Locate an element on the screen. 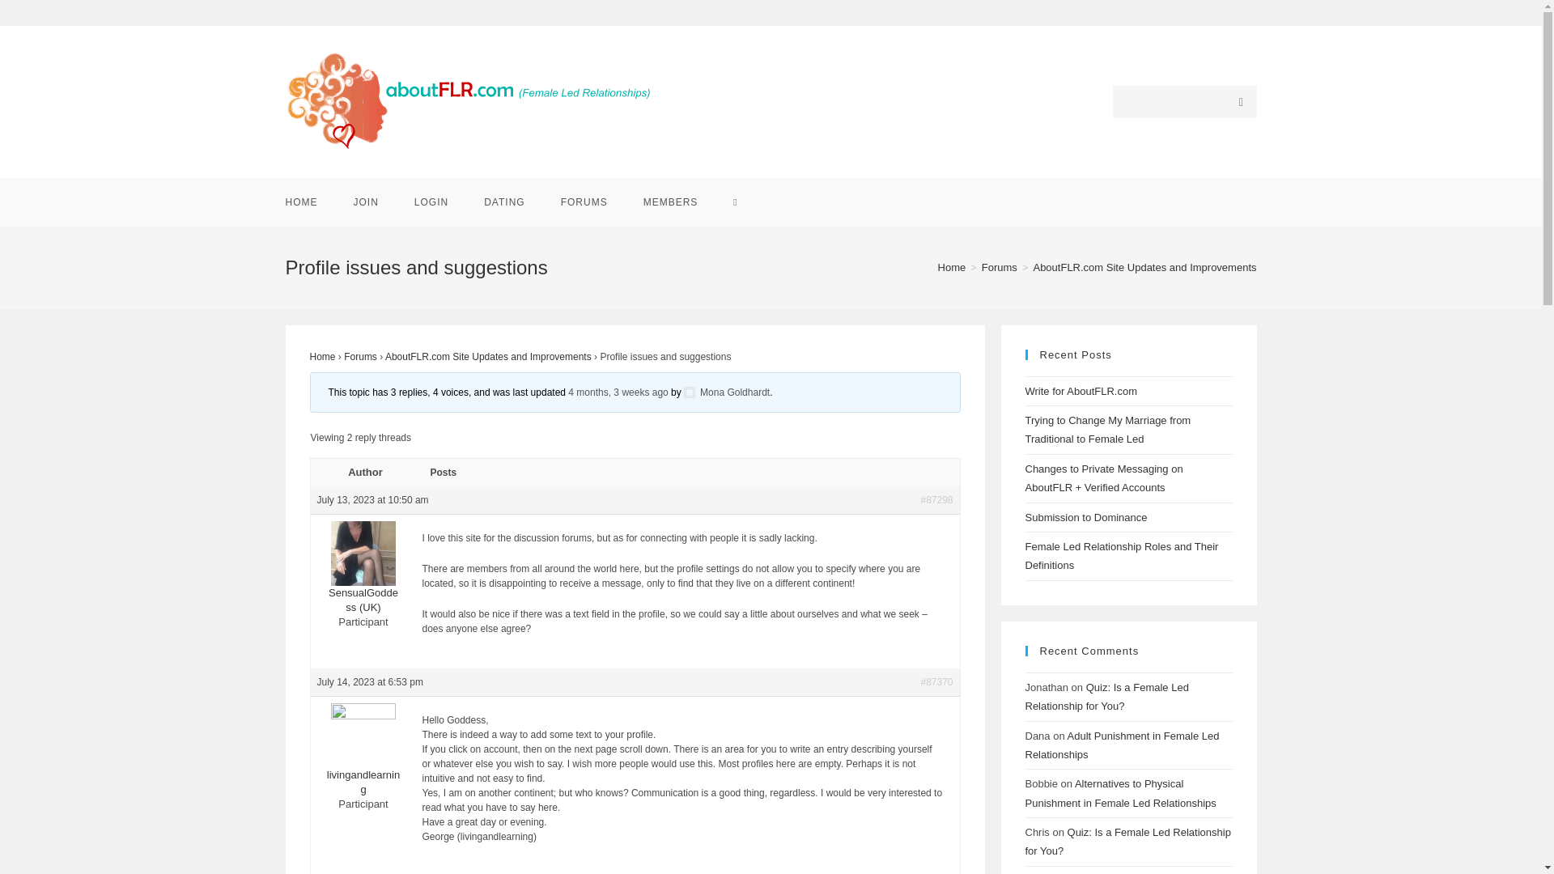  Home is located at coordinates (952, 267).